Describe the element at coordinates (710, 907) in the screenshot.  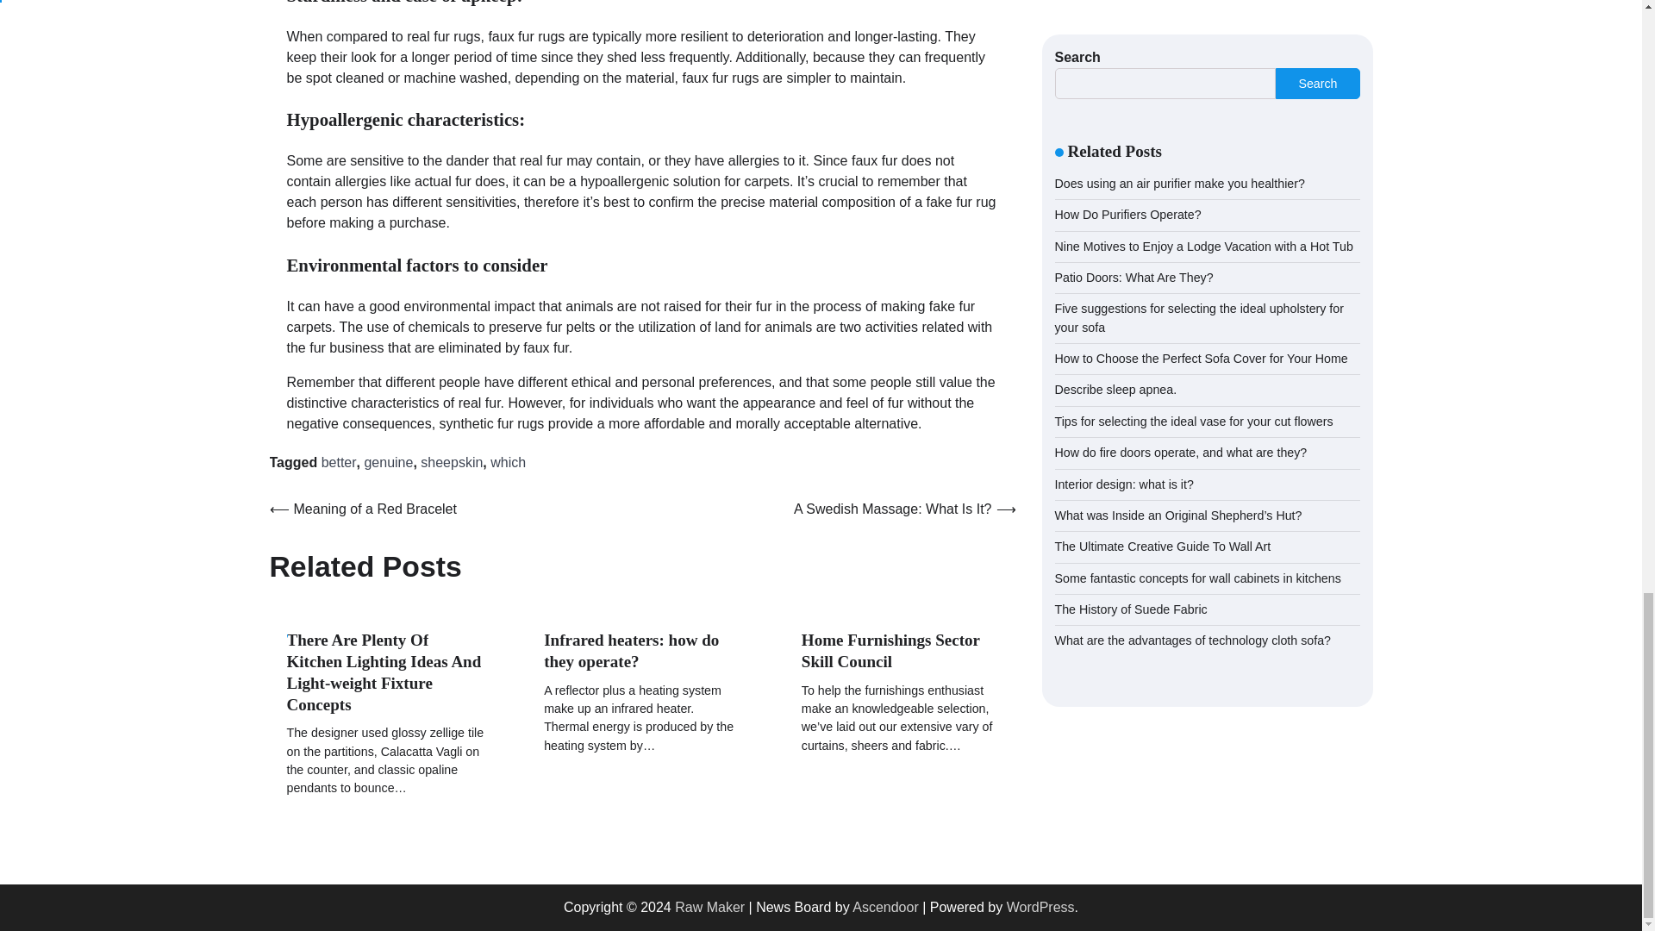
I see `Raw Maker` at that location.